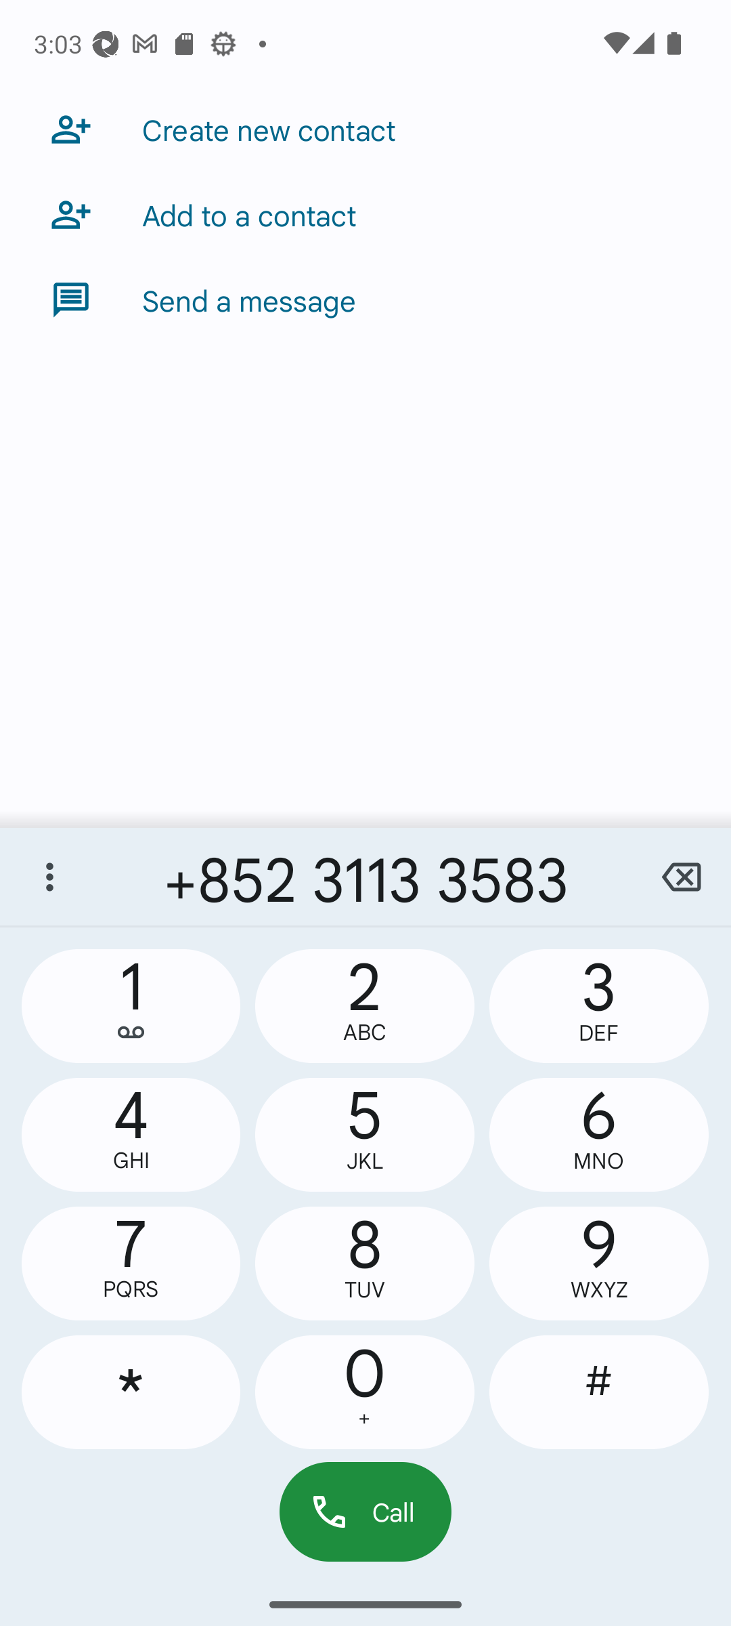 The height and width of the screenshot is (1626, 731). I want to click on More options, so click(49, 876).